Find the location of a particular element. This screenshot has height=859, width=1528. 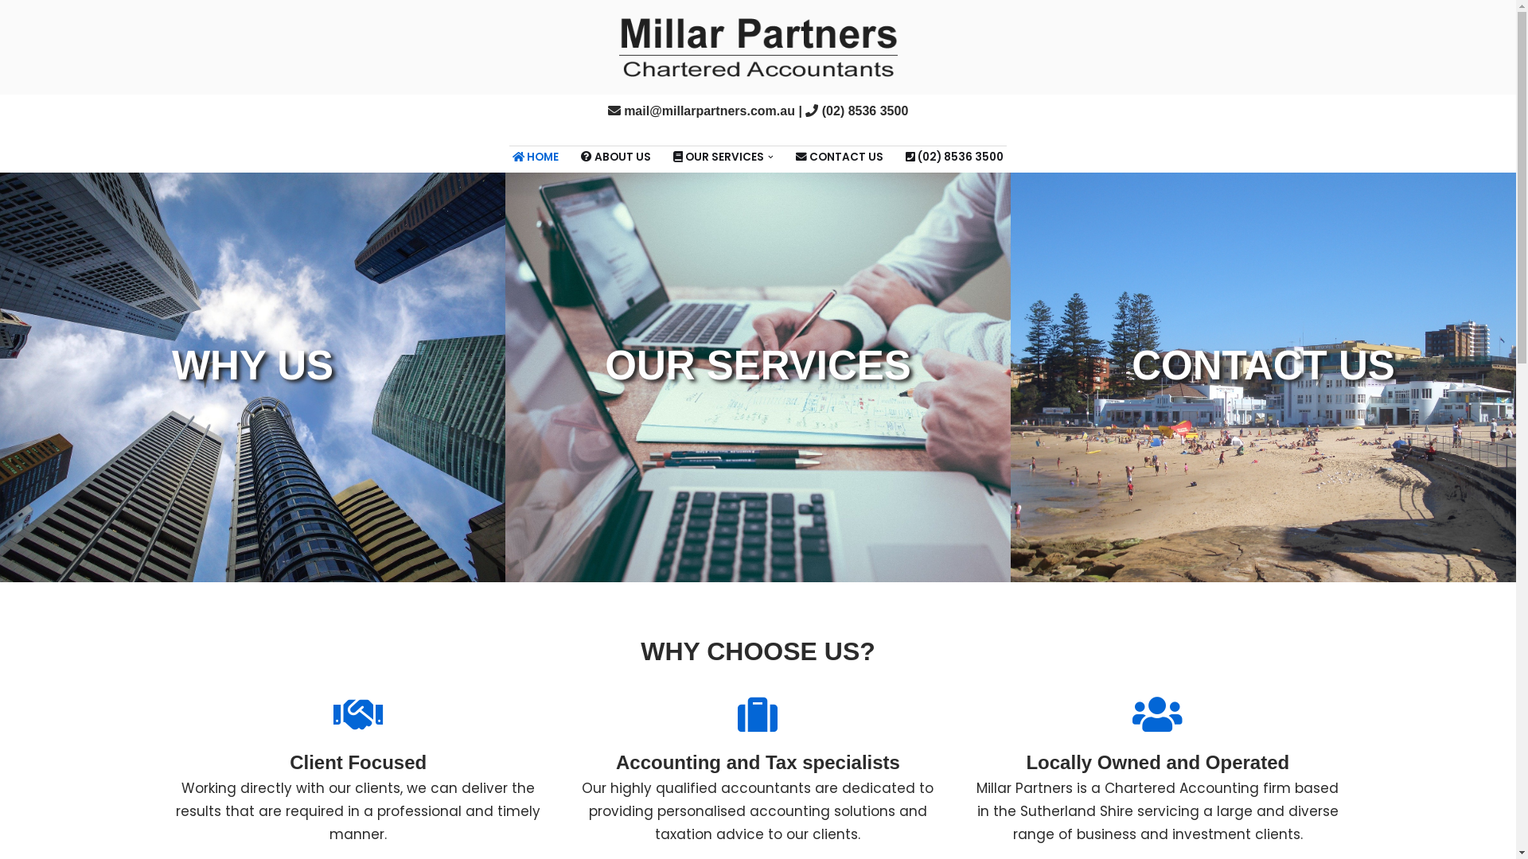

Millar Partners is located at coordinates (758, 48).